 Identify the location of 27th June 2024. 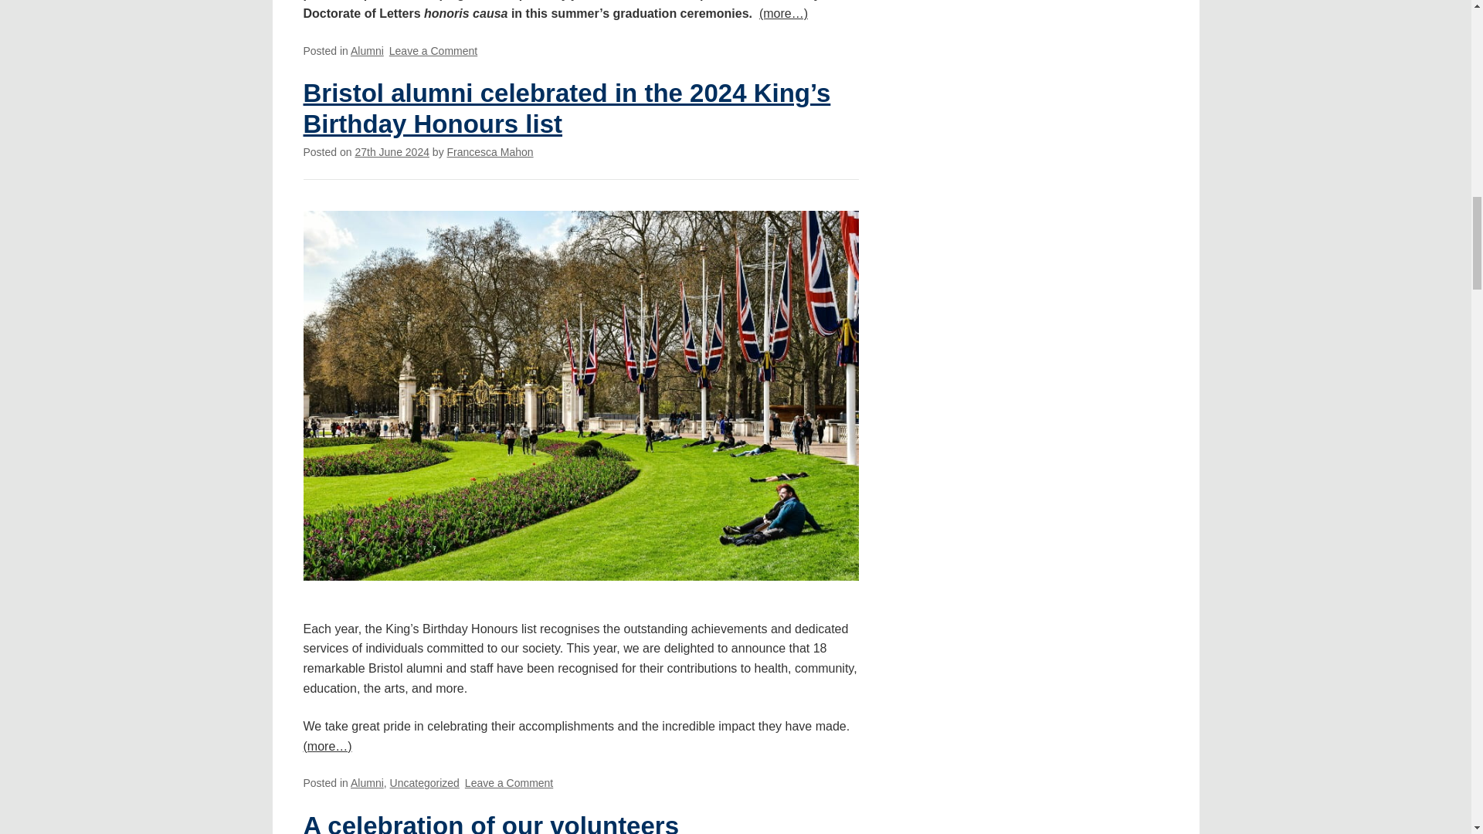
(392, 152).